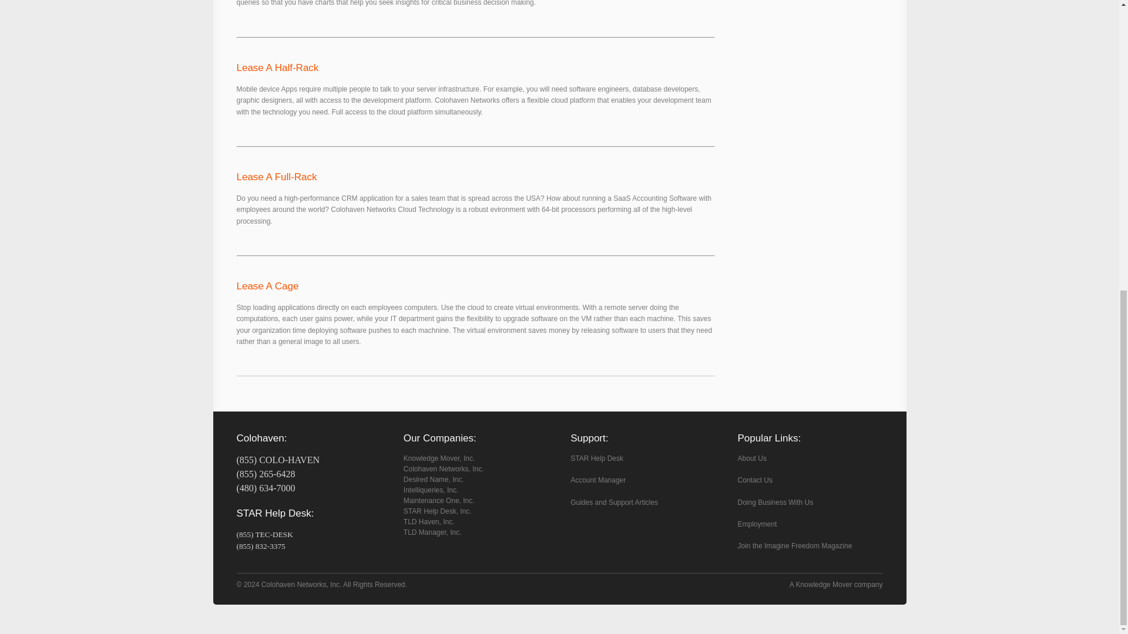 Image resolution: width=1128 pixels, height=634 pixels. I want to click on Knowledge Mover, so click(823, 585).